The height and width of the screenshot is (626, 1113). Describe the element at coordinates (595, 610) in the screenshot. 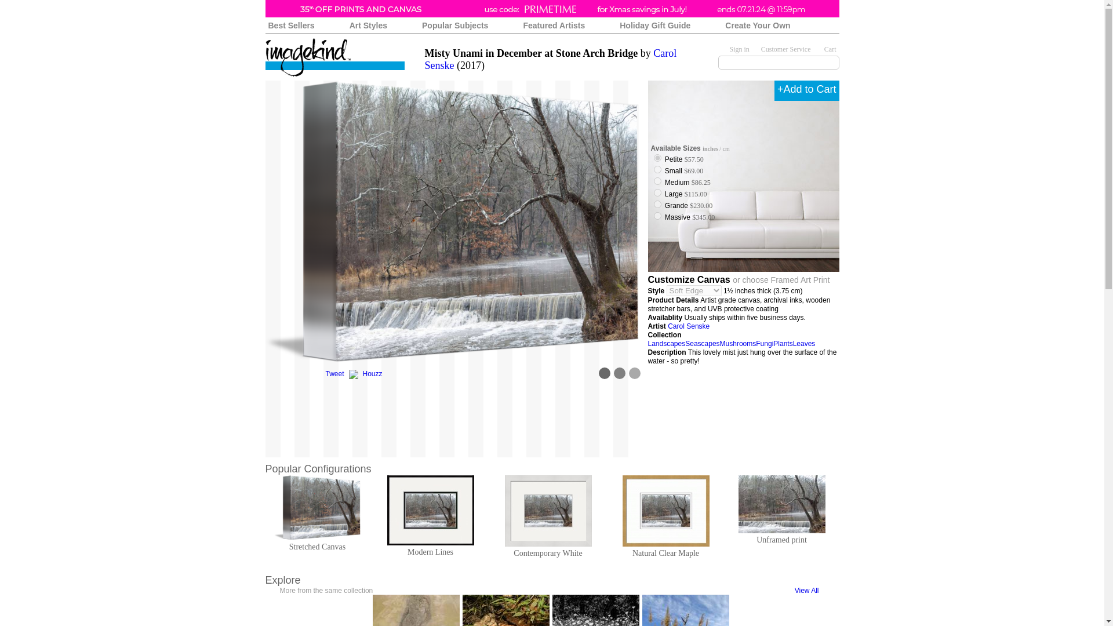

I see `"Buttercups in Black and White" by MotherNature1` at that location.